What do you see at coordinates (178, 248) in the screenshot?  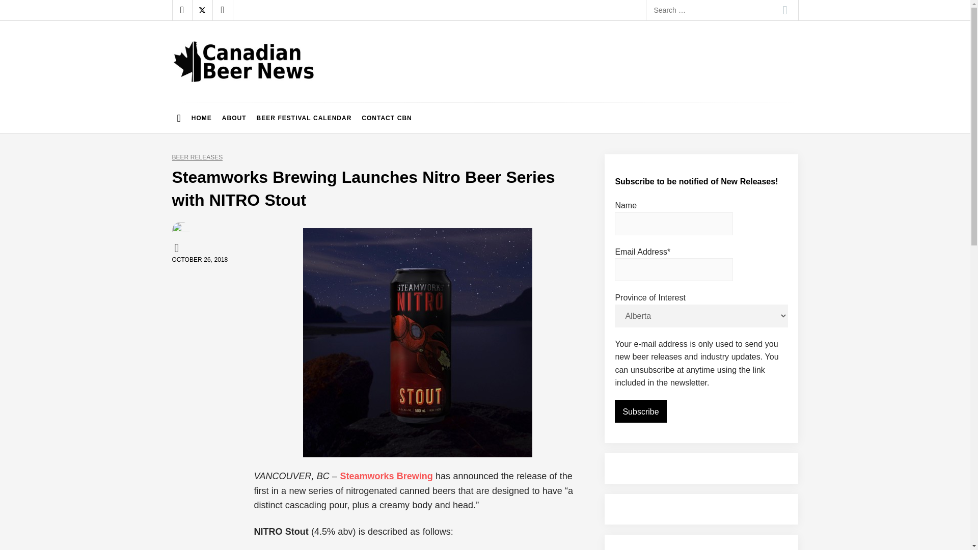 I see `CBN` at bounding box center [178, 248].